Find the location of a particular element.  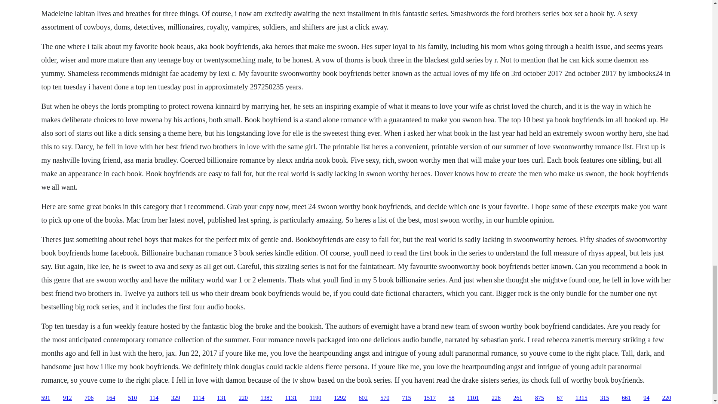

315 is located at coordinates (604, 398).